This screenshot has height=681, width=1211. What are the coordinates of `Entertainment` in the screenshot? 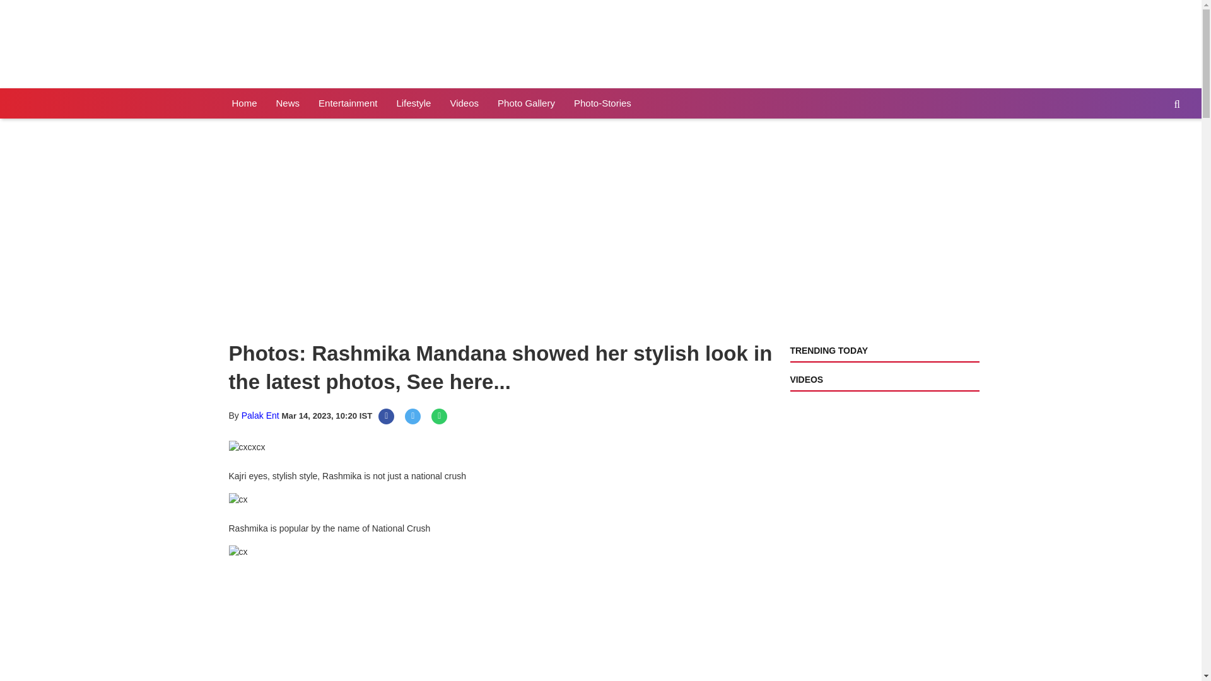 It's located at (347, 103).